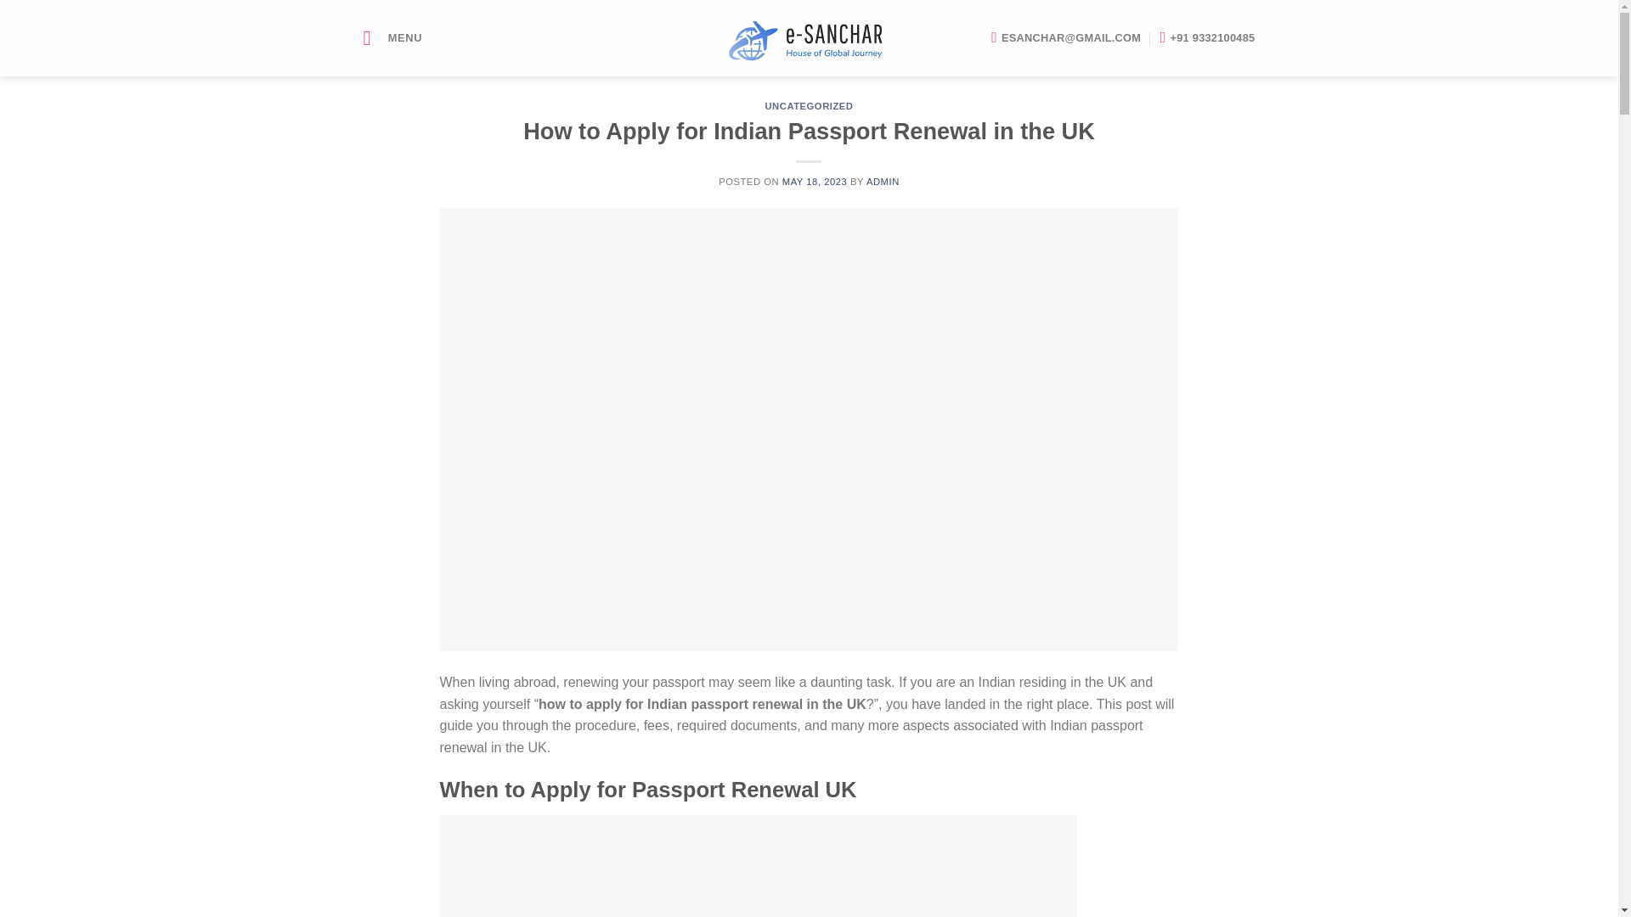 This screenshot has width=1631, height=917. Describe the element at coordinates (883, 182) in the screenshot. I see `ADMIN` at that location.